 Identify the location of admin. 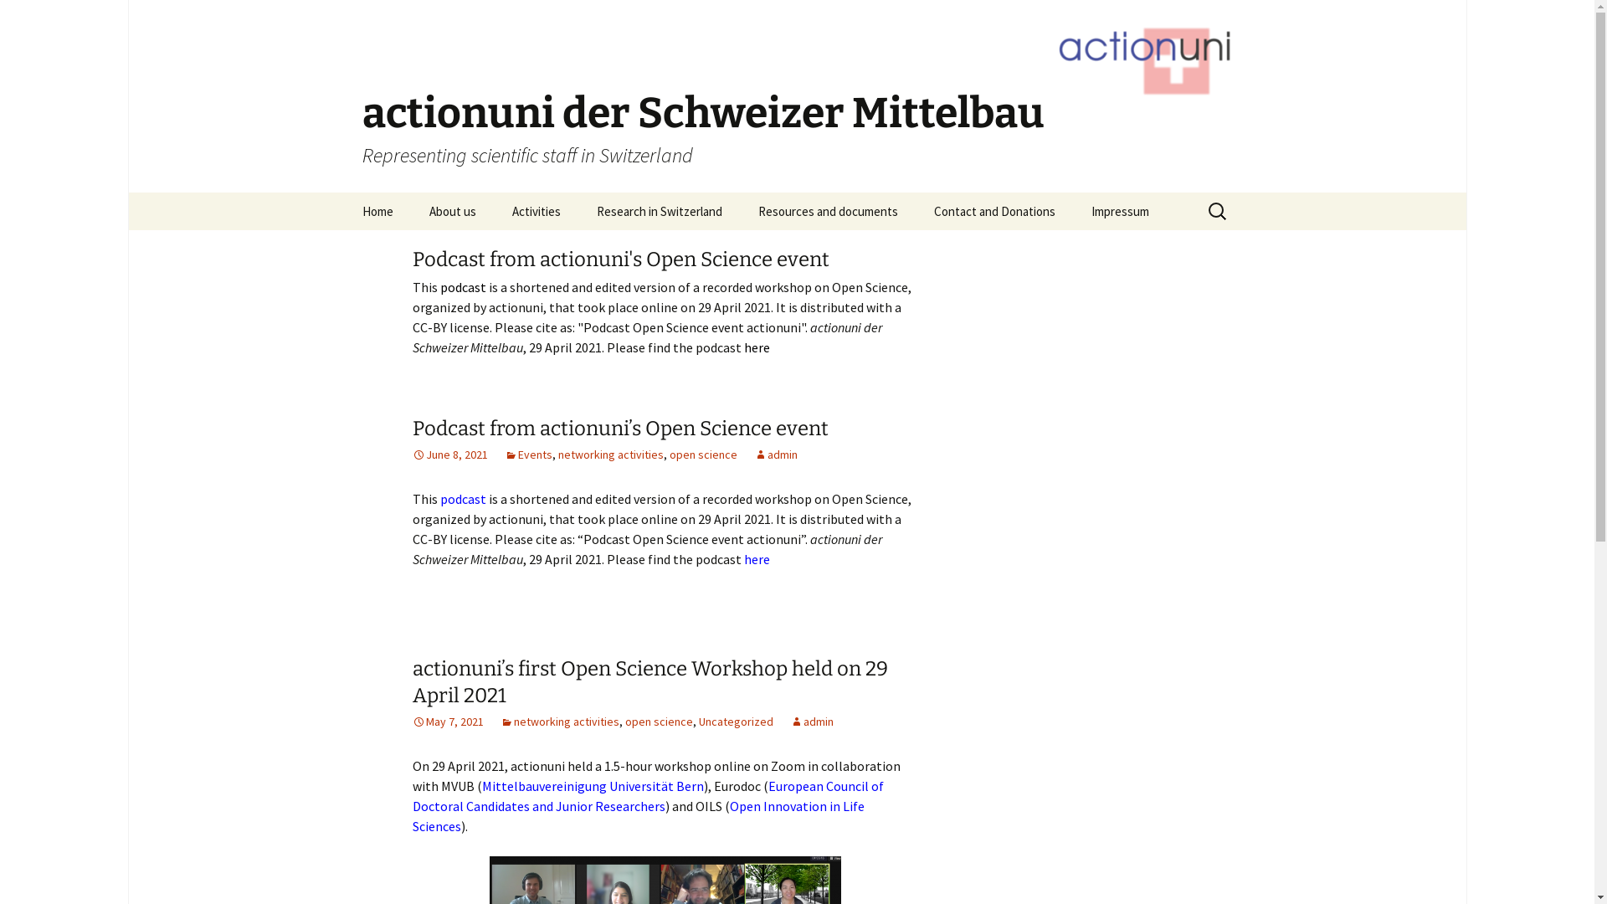
(812, 722).